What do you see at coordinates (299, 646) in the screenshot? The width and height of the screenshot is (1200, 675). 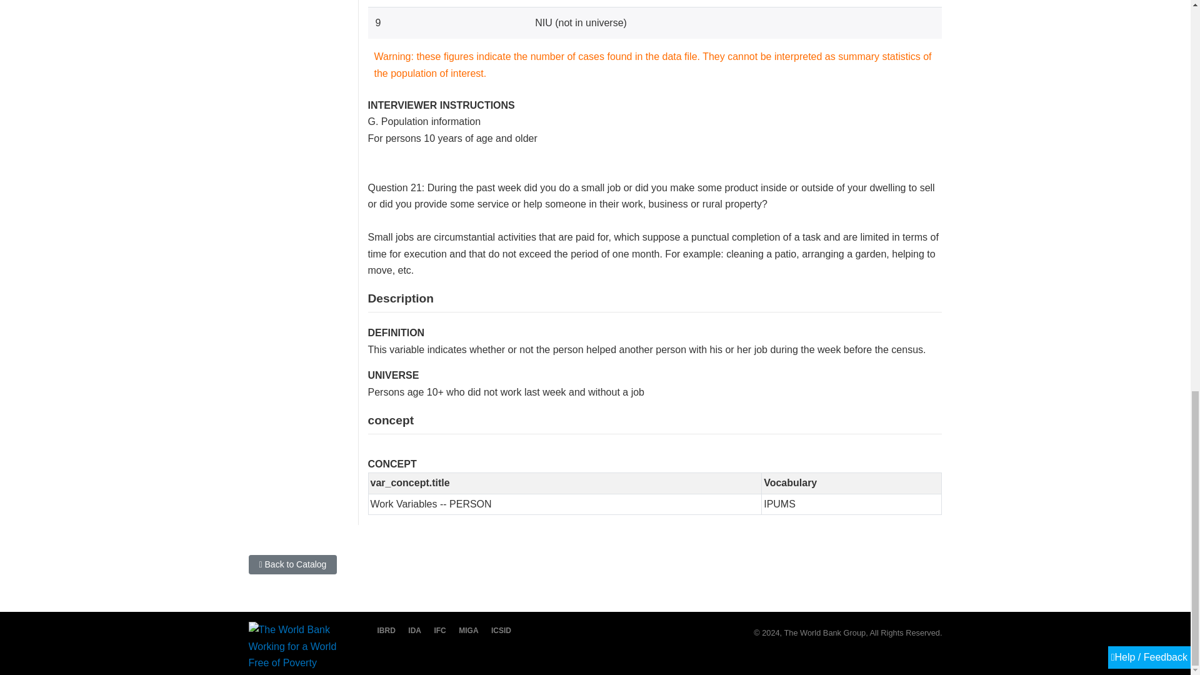 I see `The World Bank Working for a World Free of Poverty` at bounding box center [299, 646].